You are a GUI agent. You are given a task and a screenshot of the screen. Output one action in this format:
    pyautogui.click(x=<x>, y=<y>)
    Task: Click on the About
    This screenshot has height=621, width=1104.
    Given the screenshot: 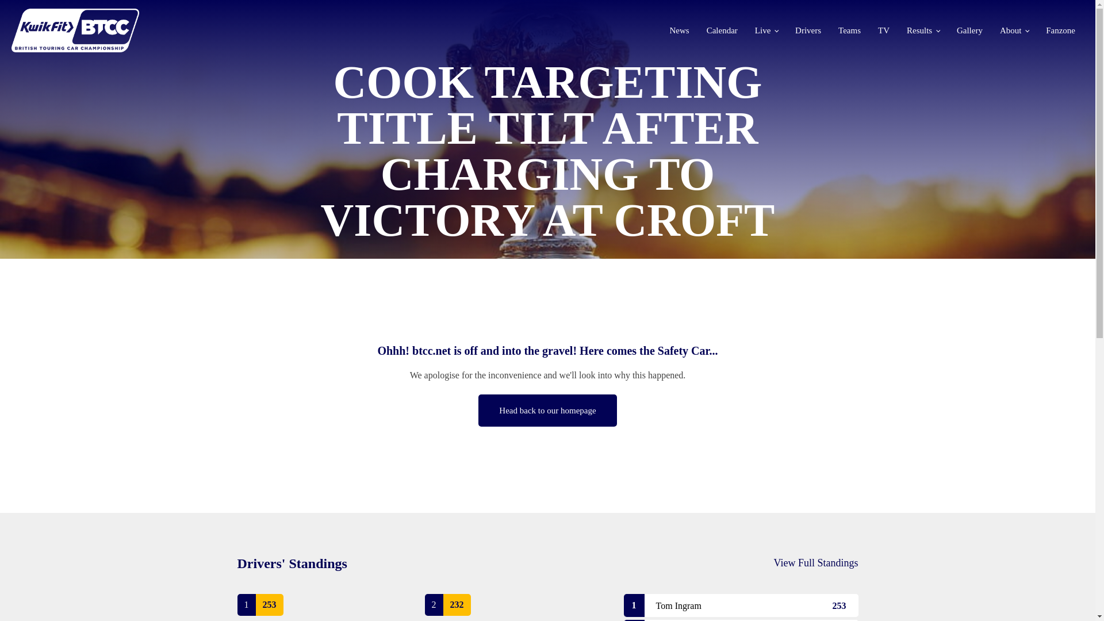 What is the action you would take?
    pyautogui.click(x=1014, y=30)
    